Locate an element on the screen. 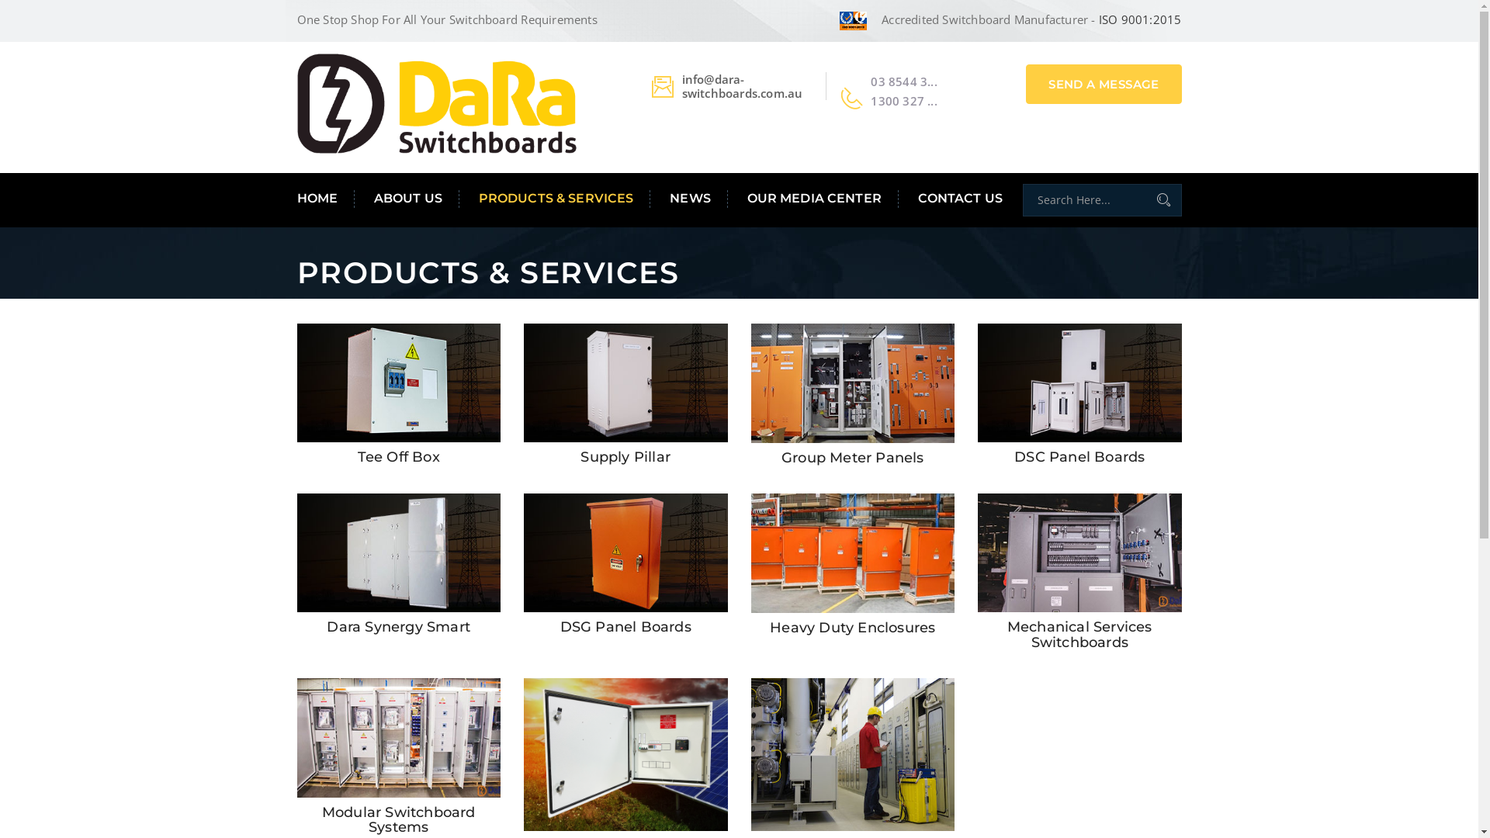 This screenshot has width=1490, height=838. OUR MEDIA CENTER is located at coordinates (815, 199).